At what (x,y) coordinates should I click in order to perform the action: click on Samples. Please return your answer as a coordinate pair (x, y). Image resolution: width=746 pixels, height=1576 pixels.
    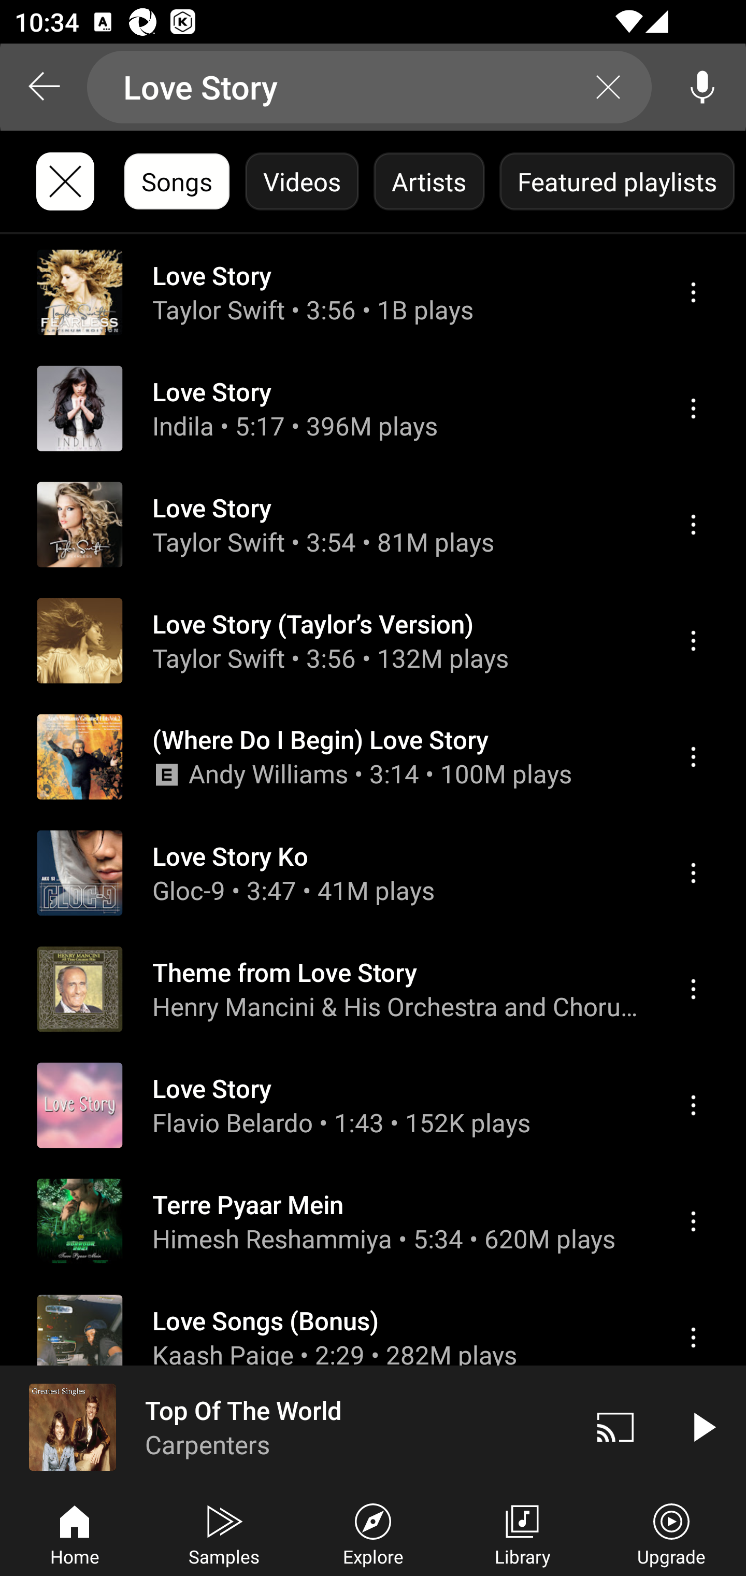
    Looking at the image, I should click on (224, 1532).